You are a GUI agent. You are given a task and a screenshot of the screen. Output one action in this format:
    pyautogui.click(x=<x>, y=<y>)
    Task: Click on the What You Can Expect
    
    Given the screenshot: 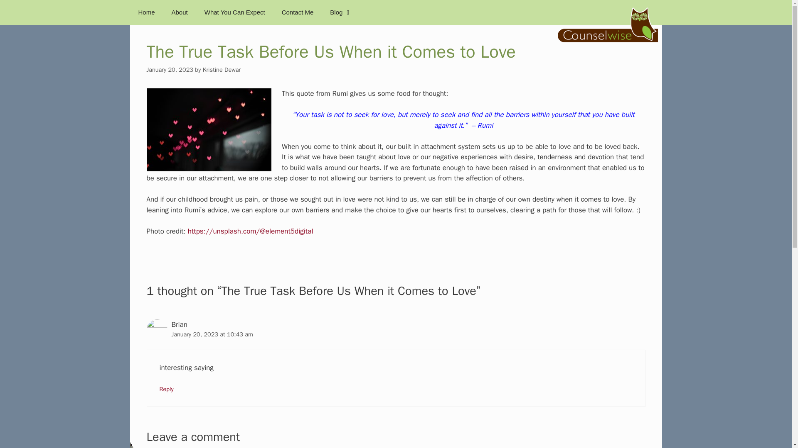 What is the action you would take?
    pyautogui.click(x=235, y=12)
    